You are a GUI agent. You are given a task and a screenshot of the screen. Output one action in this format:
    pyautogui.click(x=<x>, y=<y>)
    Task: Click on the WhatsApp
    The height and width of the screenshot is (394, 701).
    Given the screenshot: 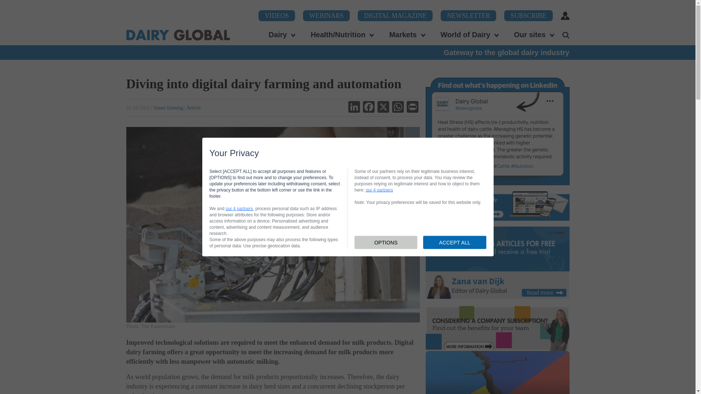 What is the action you would take?
    pyautogui.click(x=398, y=108)
    